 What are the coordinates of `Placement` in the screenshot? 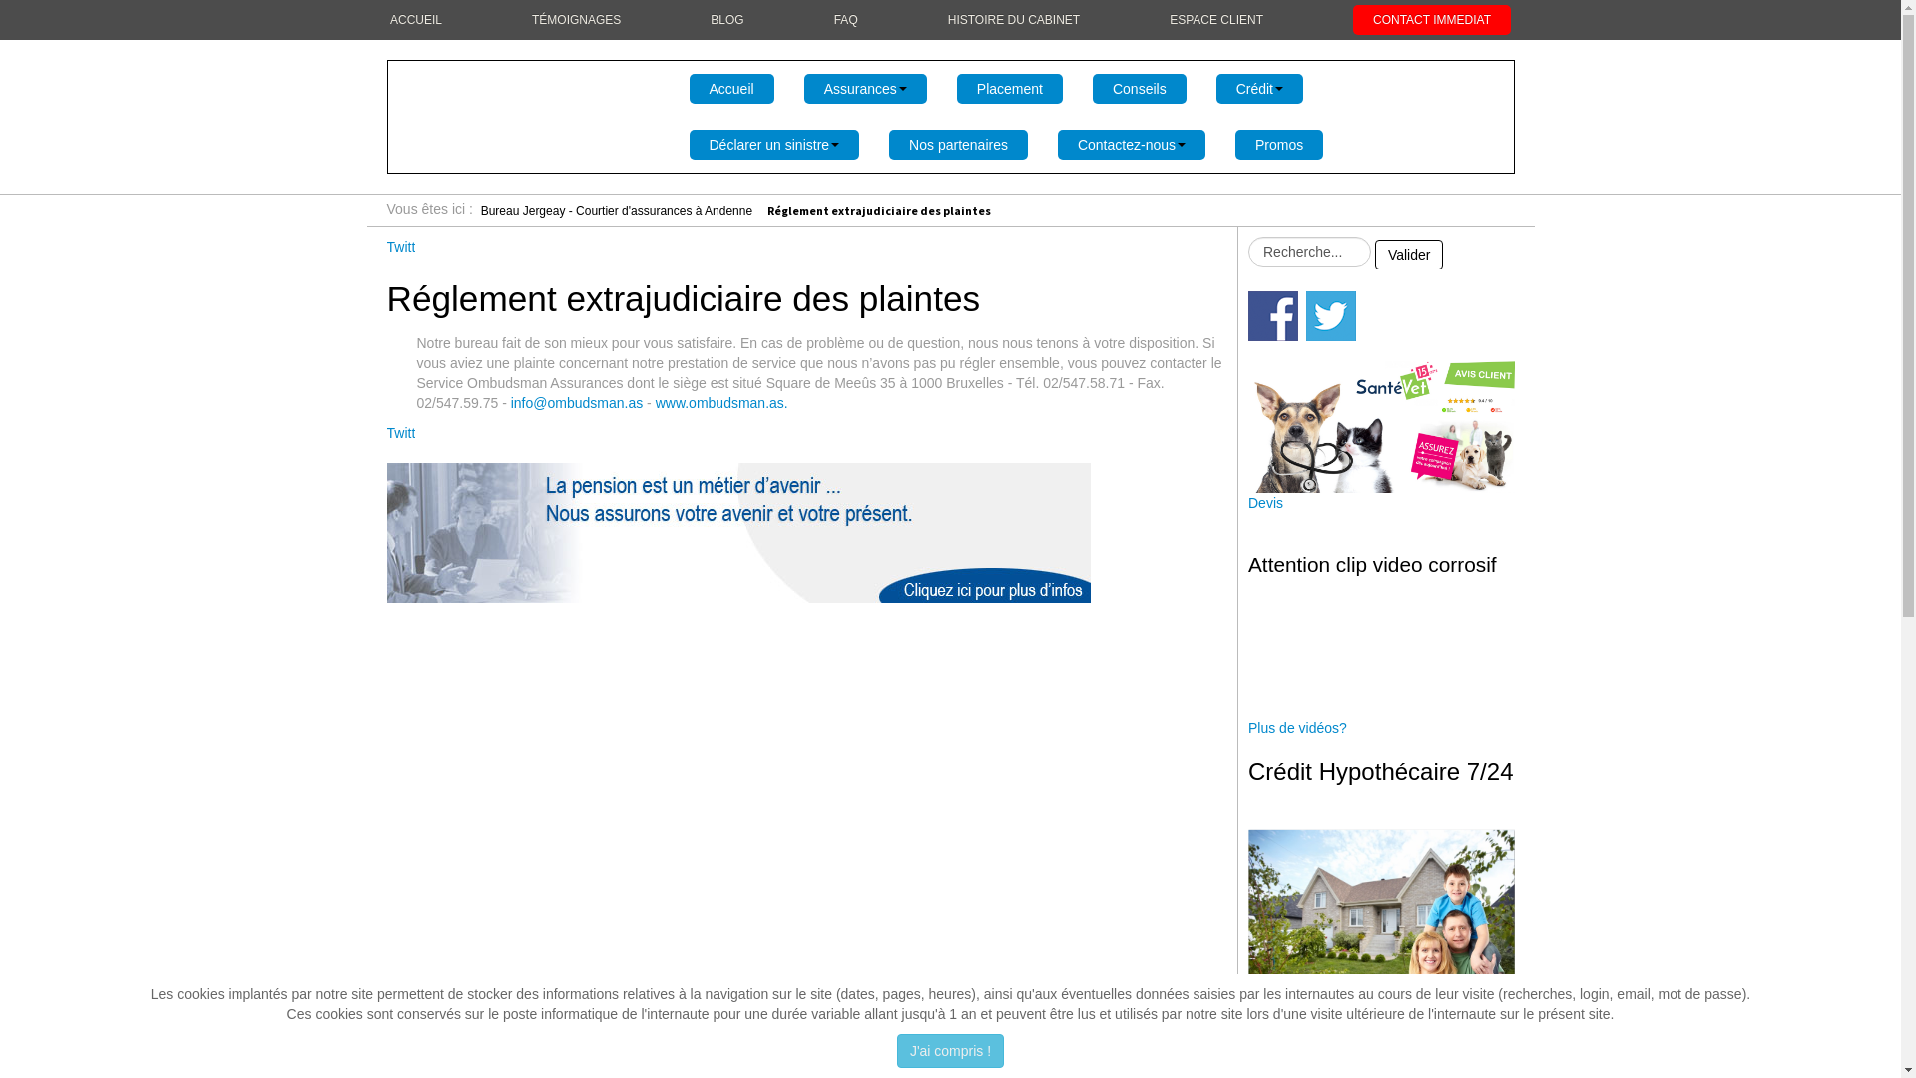 It's located at (1010, 89).